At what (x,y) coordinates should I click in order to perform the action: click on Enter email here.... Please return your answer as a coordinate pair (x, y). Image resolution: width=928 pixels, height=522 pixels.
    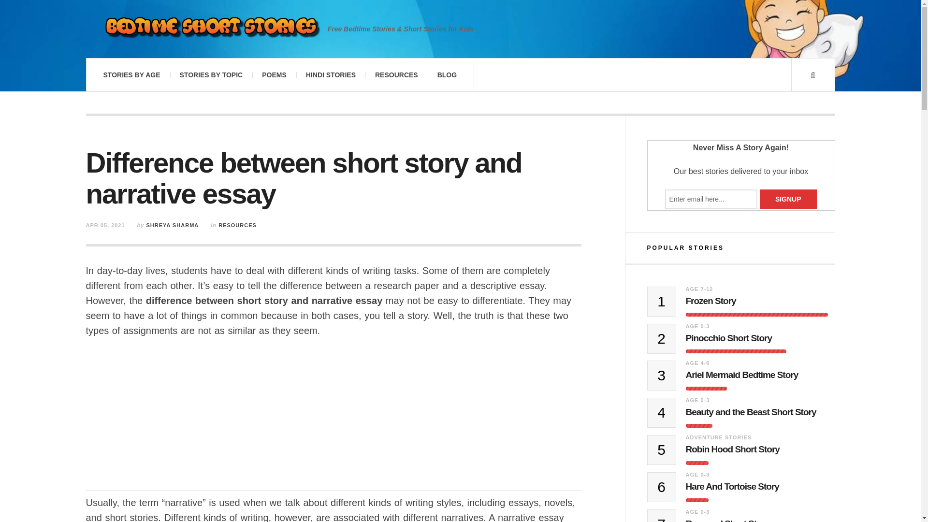
    Looking at the image, I should click on (711, 199).